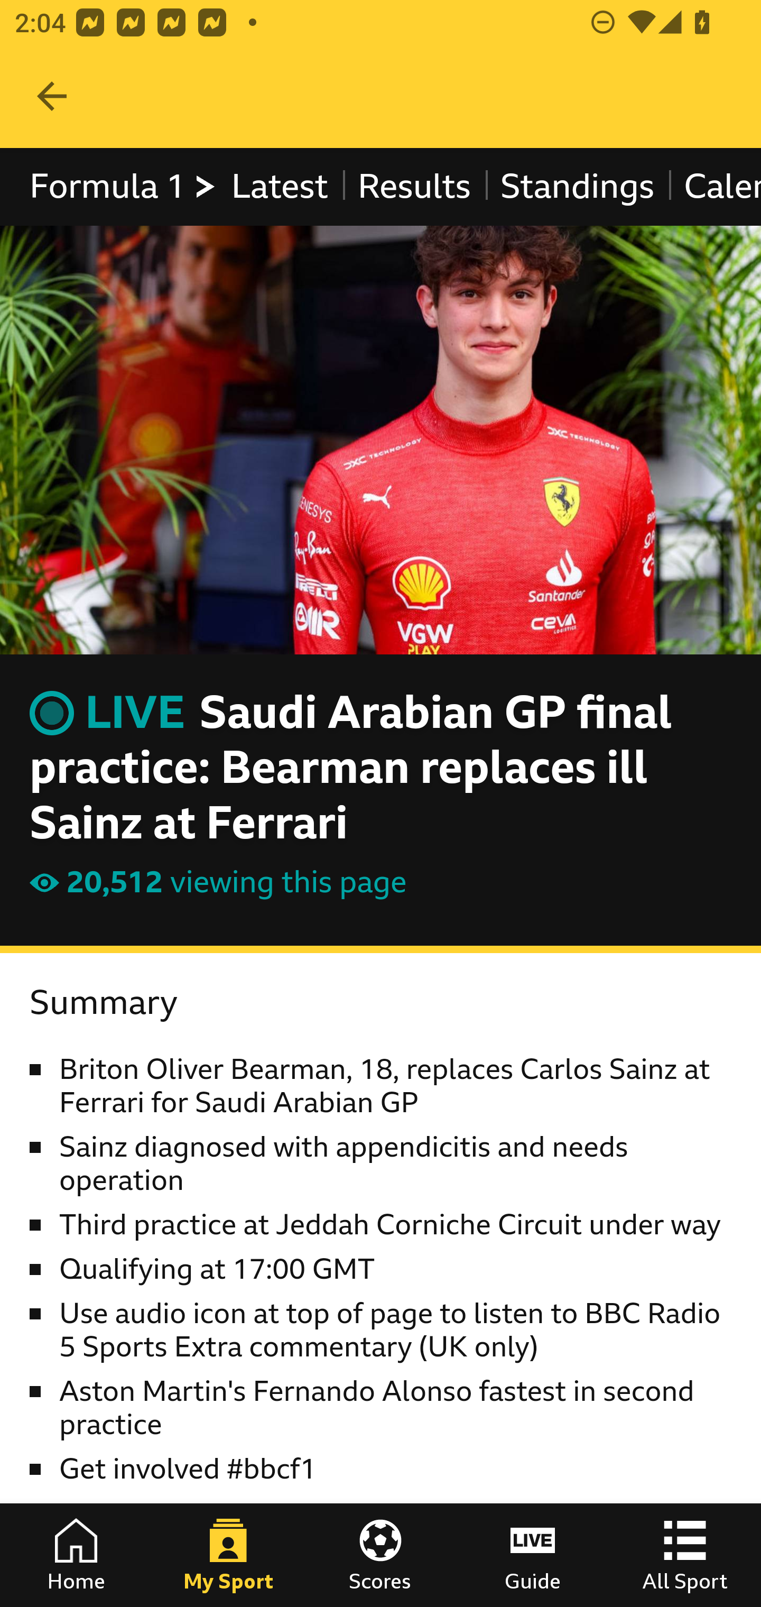  Describe the element at coordinates (414, 186) in the screenshot. I see `Results` at that location.